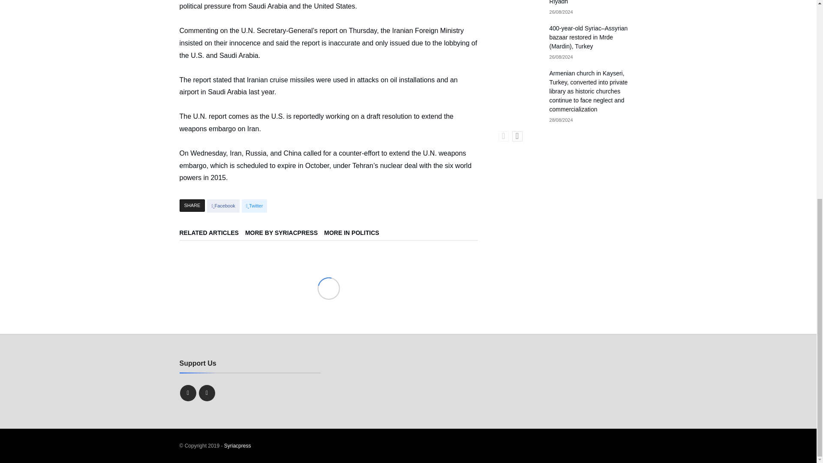  What do you see at coordinates (354, 235) in the screenshot?
I see `MORE IN POLITICS` at bounding box center [354, 235].